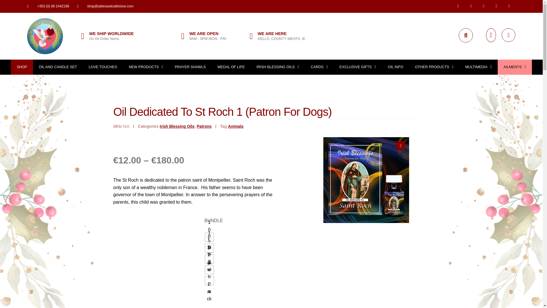 The image size is (547, 308). What do you see at coordinates (209, 259) in the screenshot?
I see `5 Pack` at bounding box center [209, 259].